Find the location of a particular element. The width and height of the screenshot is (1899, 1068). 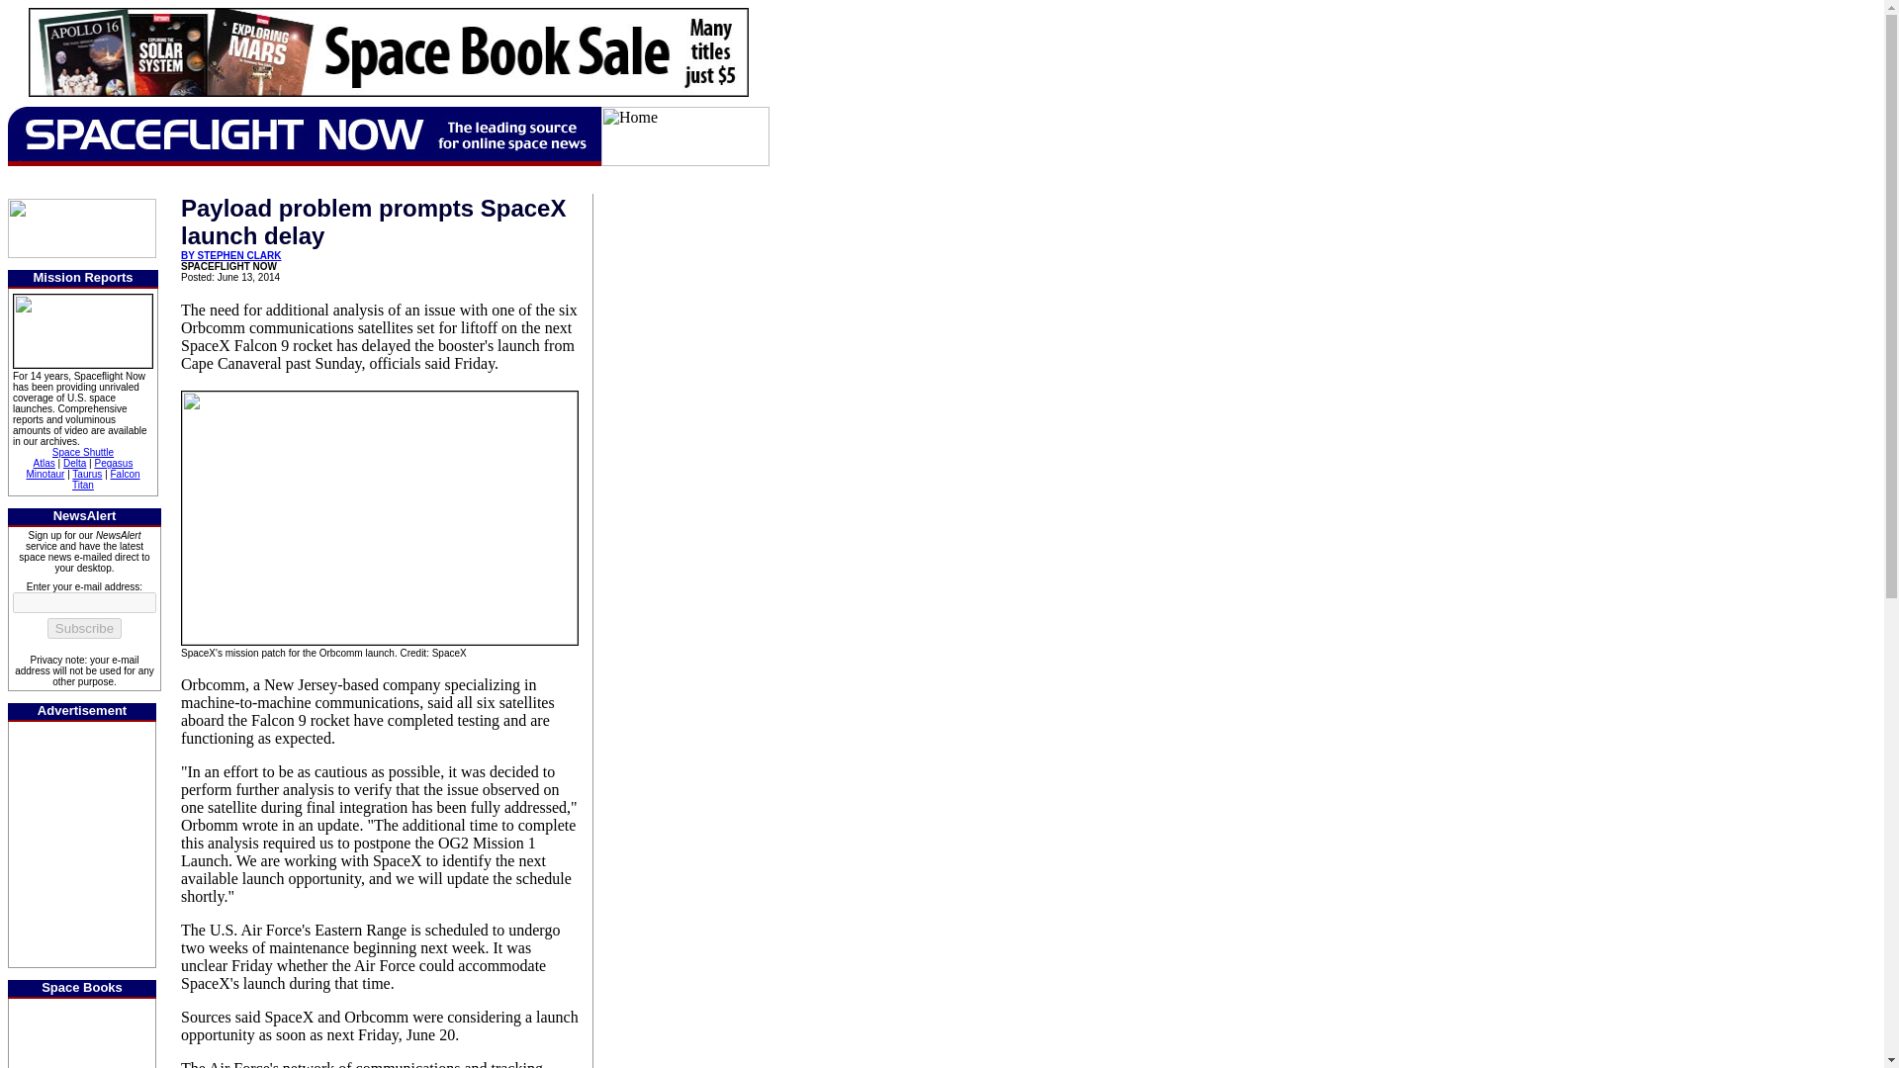

Space Shuttle is located at coordinates (83, 453).